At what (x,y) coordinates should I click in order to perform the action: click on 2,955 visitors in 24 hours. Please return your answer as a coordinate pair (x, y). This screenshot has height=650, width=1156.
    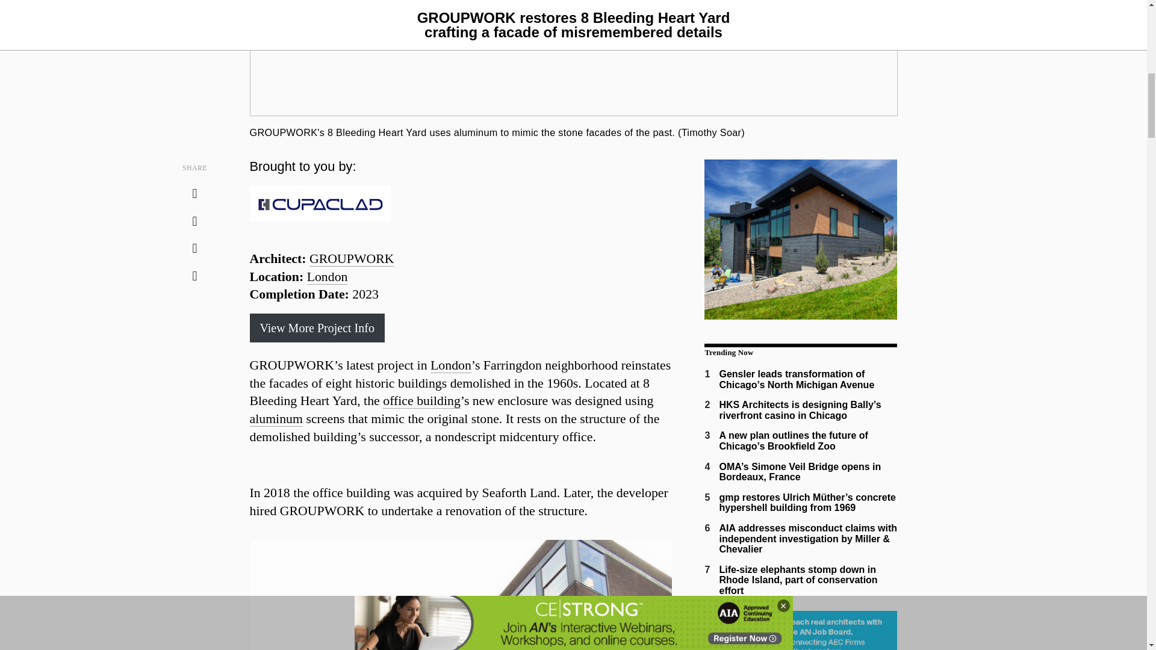
    Looking at the image, I should click on (796, 379).